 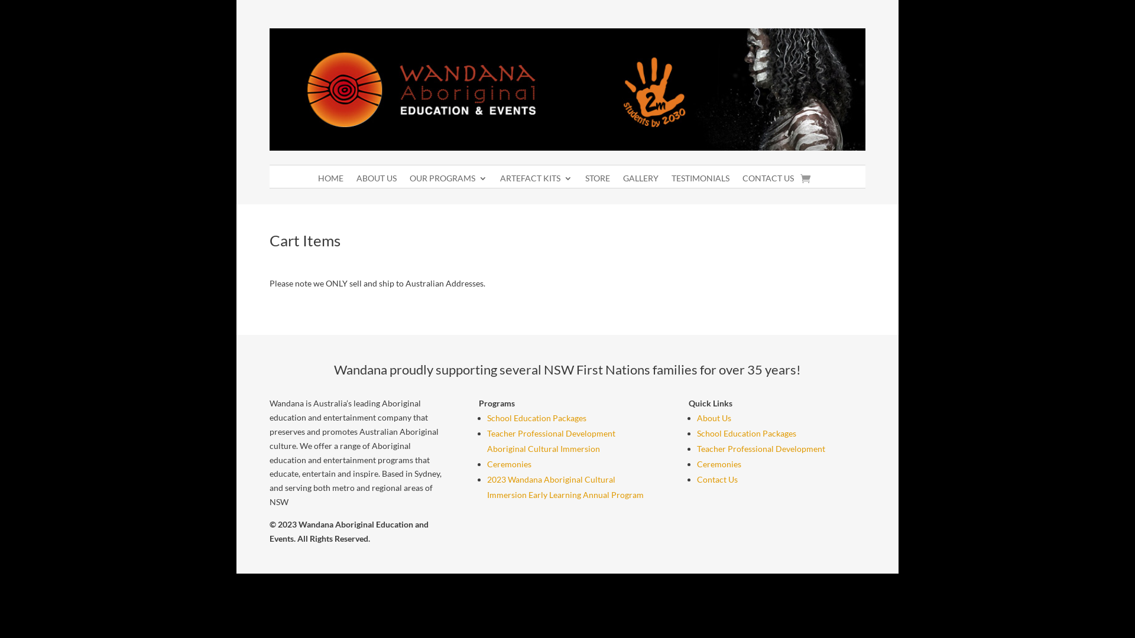 I want to click on Ceremonies, so click(x=719, y=464).